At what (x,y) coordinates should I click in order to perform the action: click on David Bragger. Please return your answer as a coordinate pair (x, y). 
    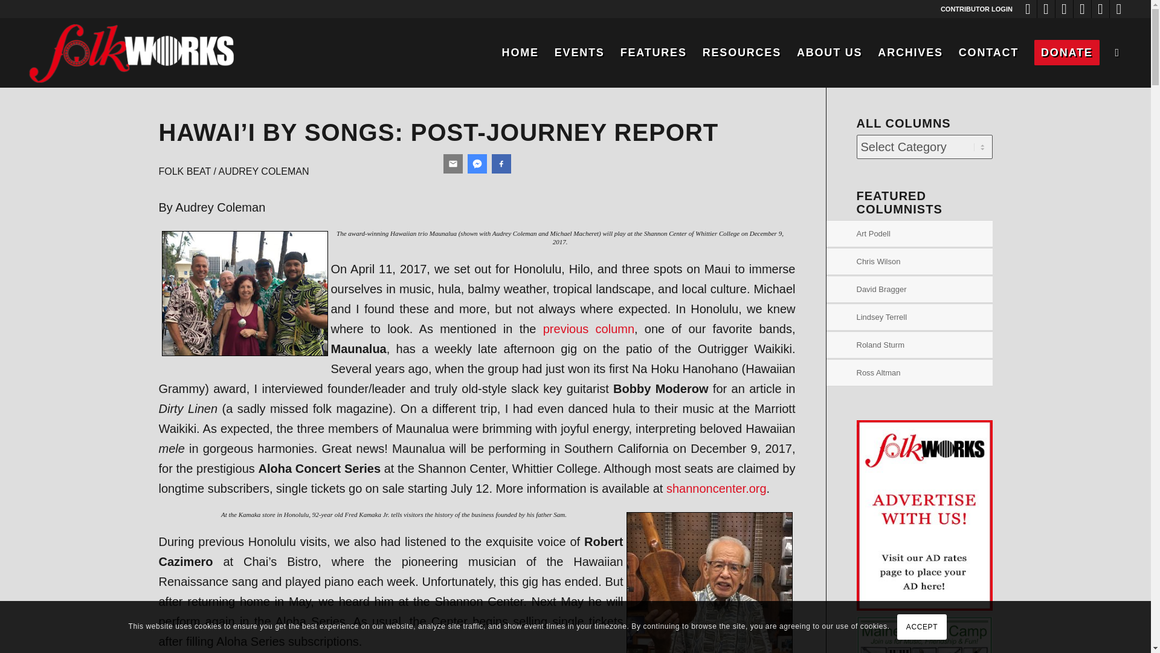
    Looking at the image, I should click on (924, 289).